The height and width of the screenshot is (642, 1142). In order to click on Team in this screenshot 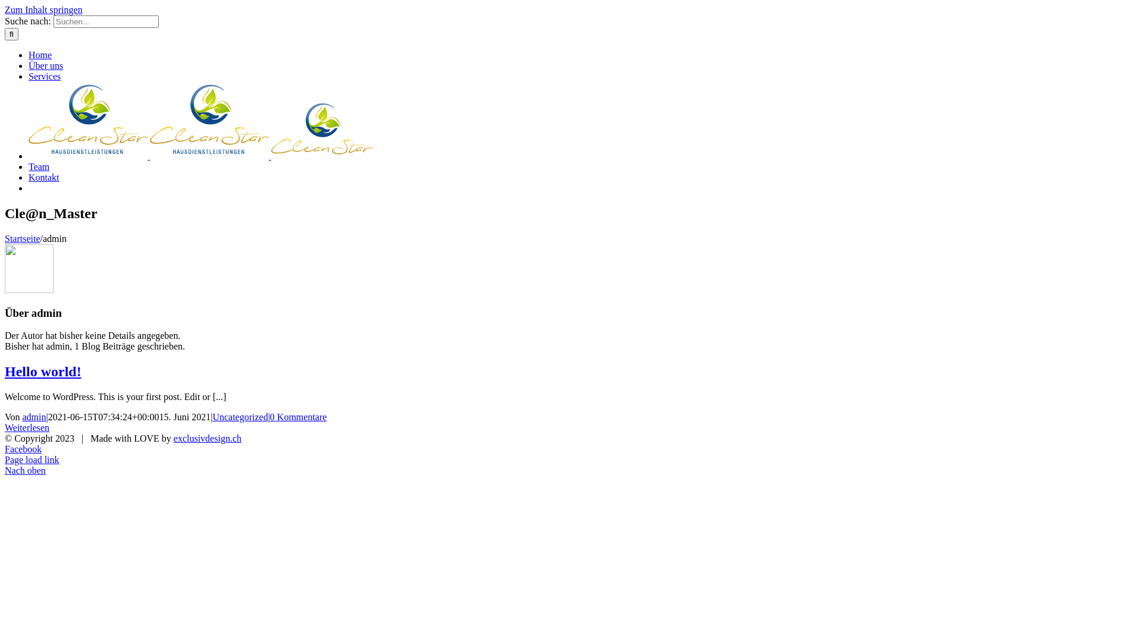, I will do `click(39, 166)`.